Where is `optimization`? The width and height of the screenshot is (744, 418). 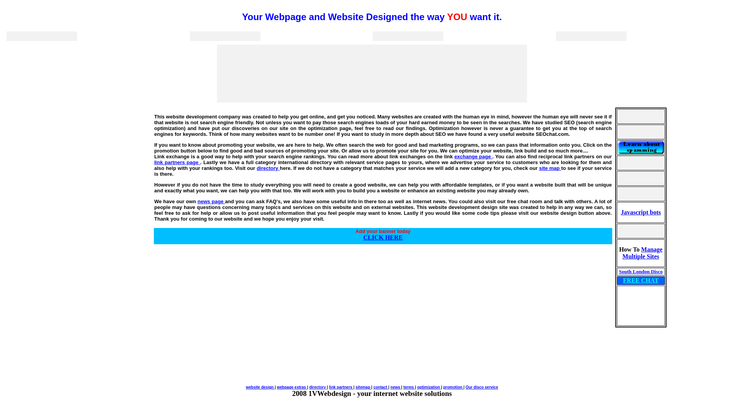 optimization is located at coordinates (429, 387).